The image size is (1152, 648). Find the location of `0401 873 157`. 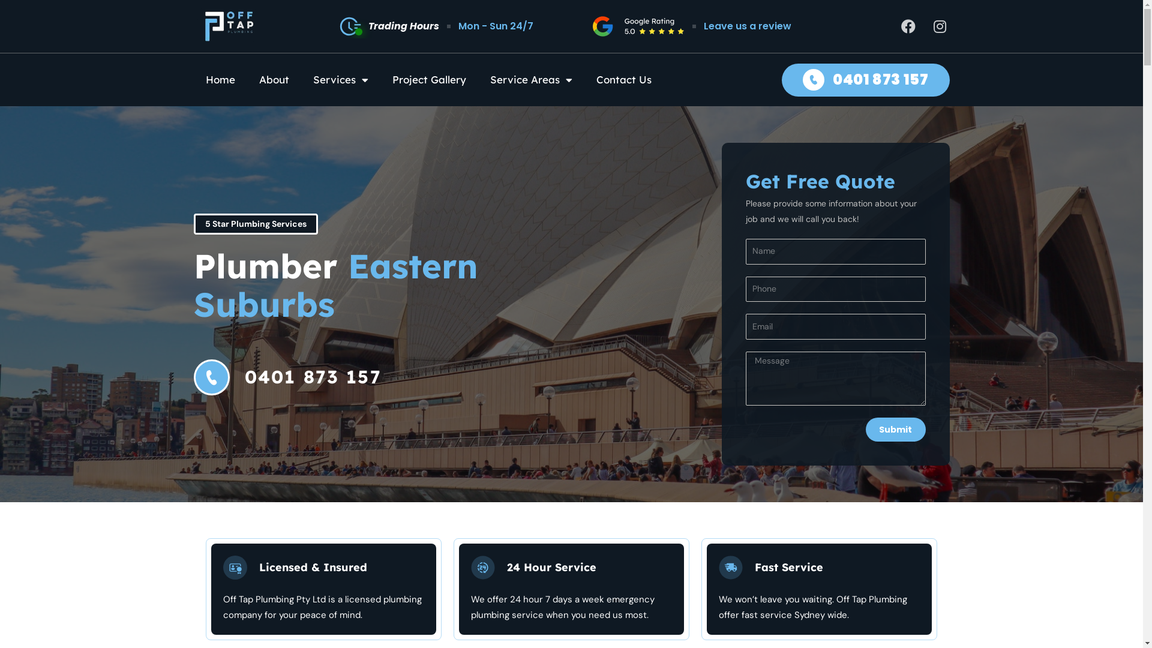

0401 873 157 is located at coordinates (865, 80).